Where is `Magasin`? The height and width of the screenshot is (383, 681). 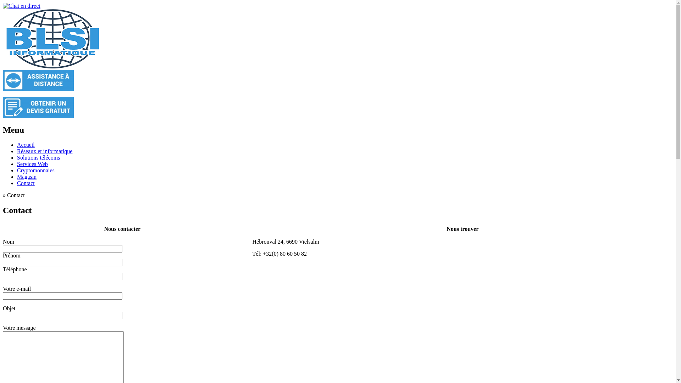 Magasin is located at coordinates (27, 177).